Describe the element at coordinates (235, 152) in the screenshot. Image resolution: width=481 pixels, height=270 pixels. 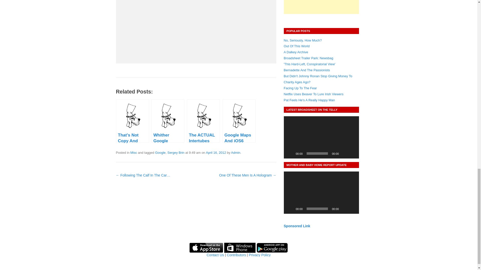
I see `View all posts by Admin` at that location.